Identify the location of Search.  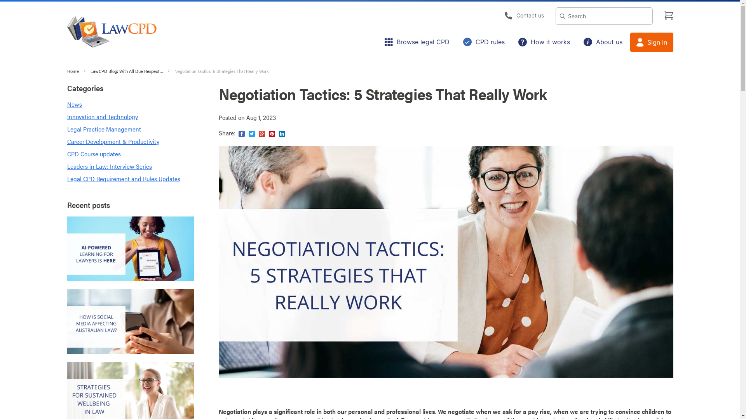
(563, 16).